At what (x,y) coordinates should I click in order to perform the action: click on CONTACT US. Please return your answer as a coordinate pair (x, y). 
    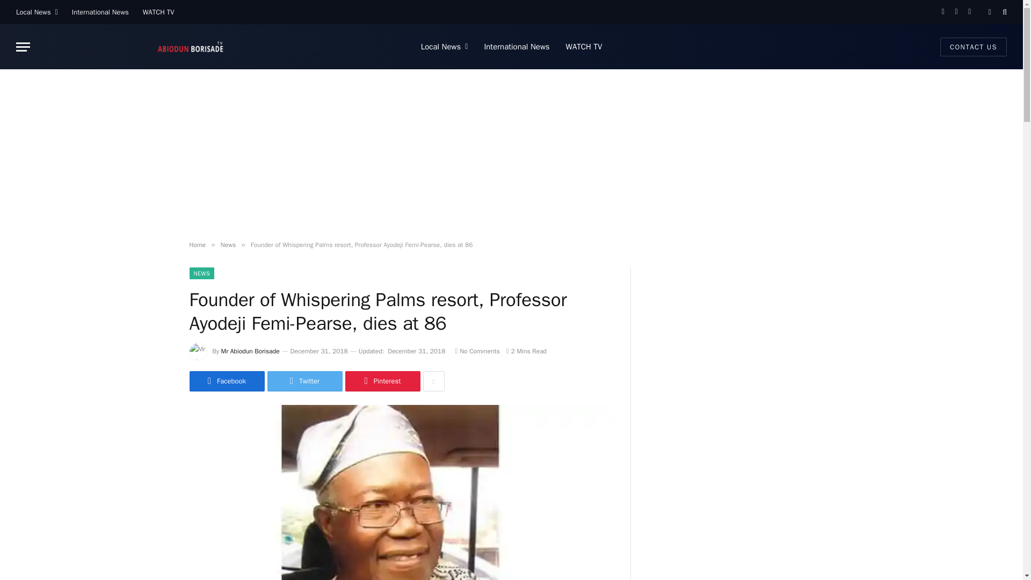
    Looking at the image, I should click on (974, 47).